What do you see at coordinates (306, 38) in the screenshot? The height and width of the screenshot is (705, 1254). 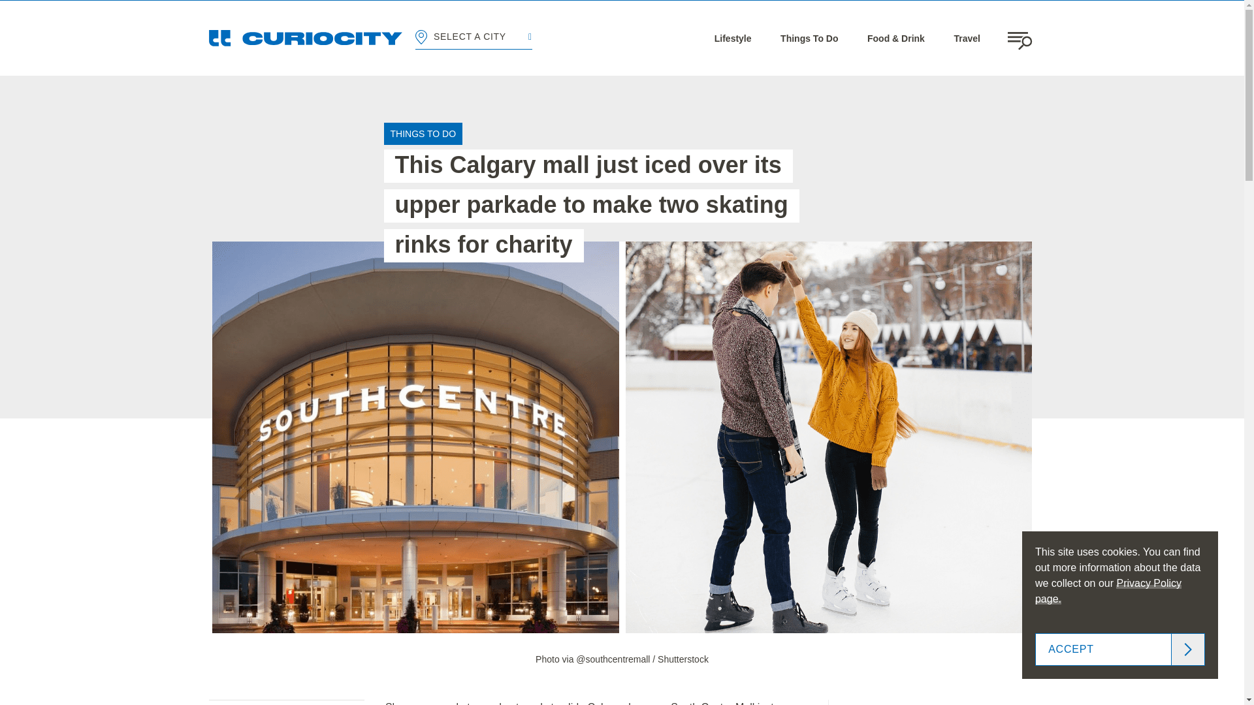 I see `goes to Home` at bounding box center [306, 38].